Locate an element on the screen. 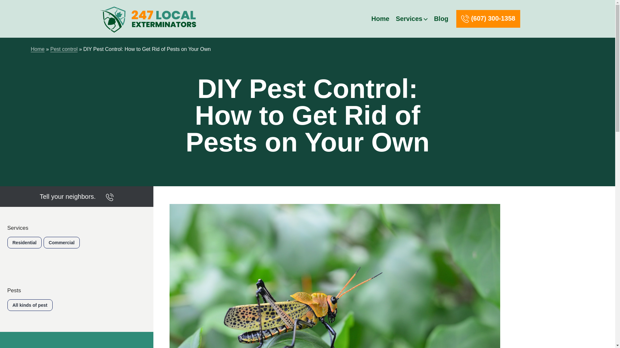  Blog is located at coordinates (441, 19).